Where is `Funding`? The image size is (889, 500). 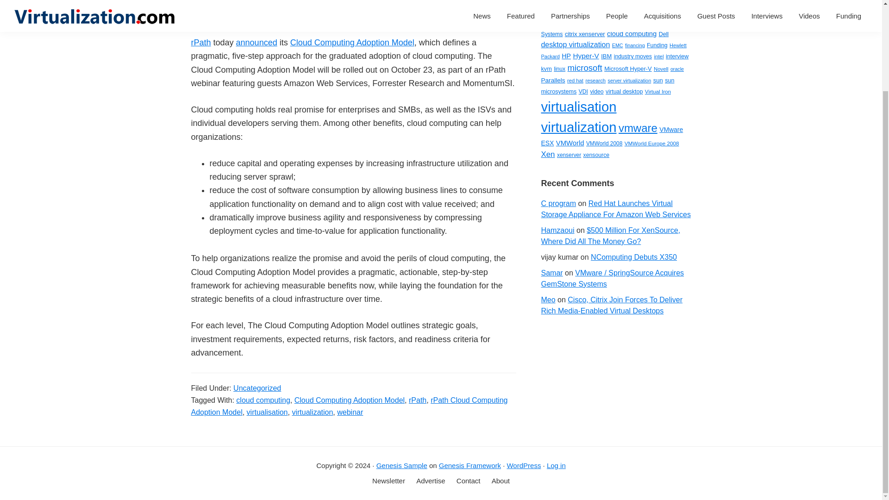
Funding is located at coordinates (657, 45).